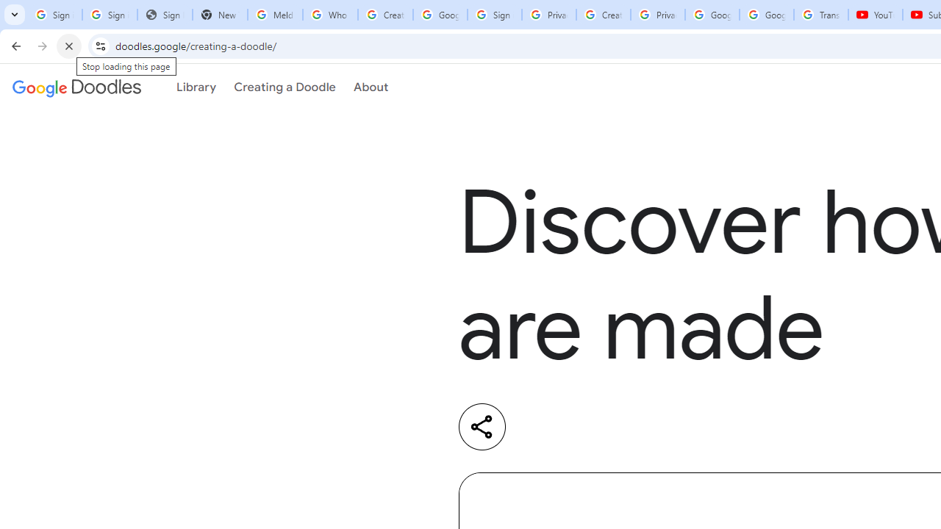 Image resolution: width=941 pixels, height=529 pixels. Describe the element at coordinates (331, 15) in the screenshot. I see `Who is my administrator? - Google Account Help` at that location.